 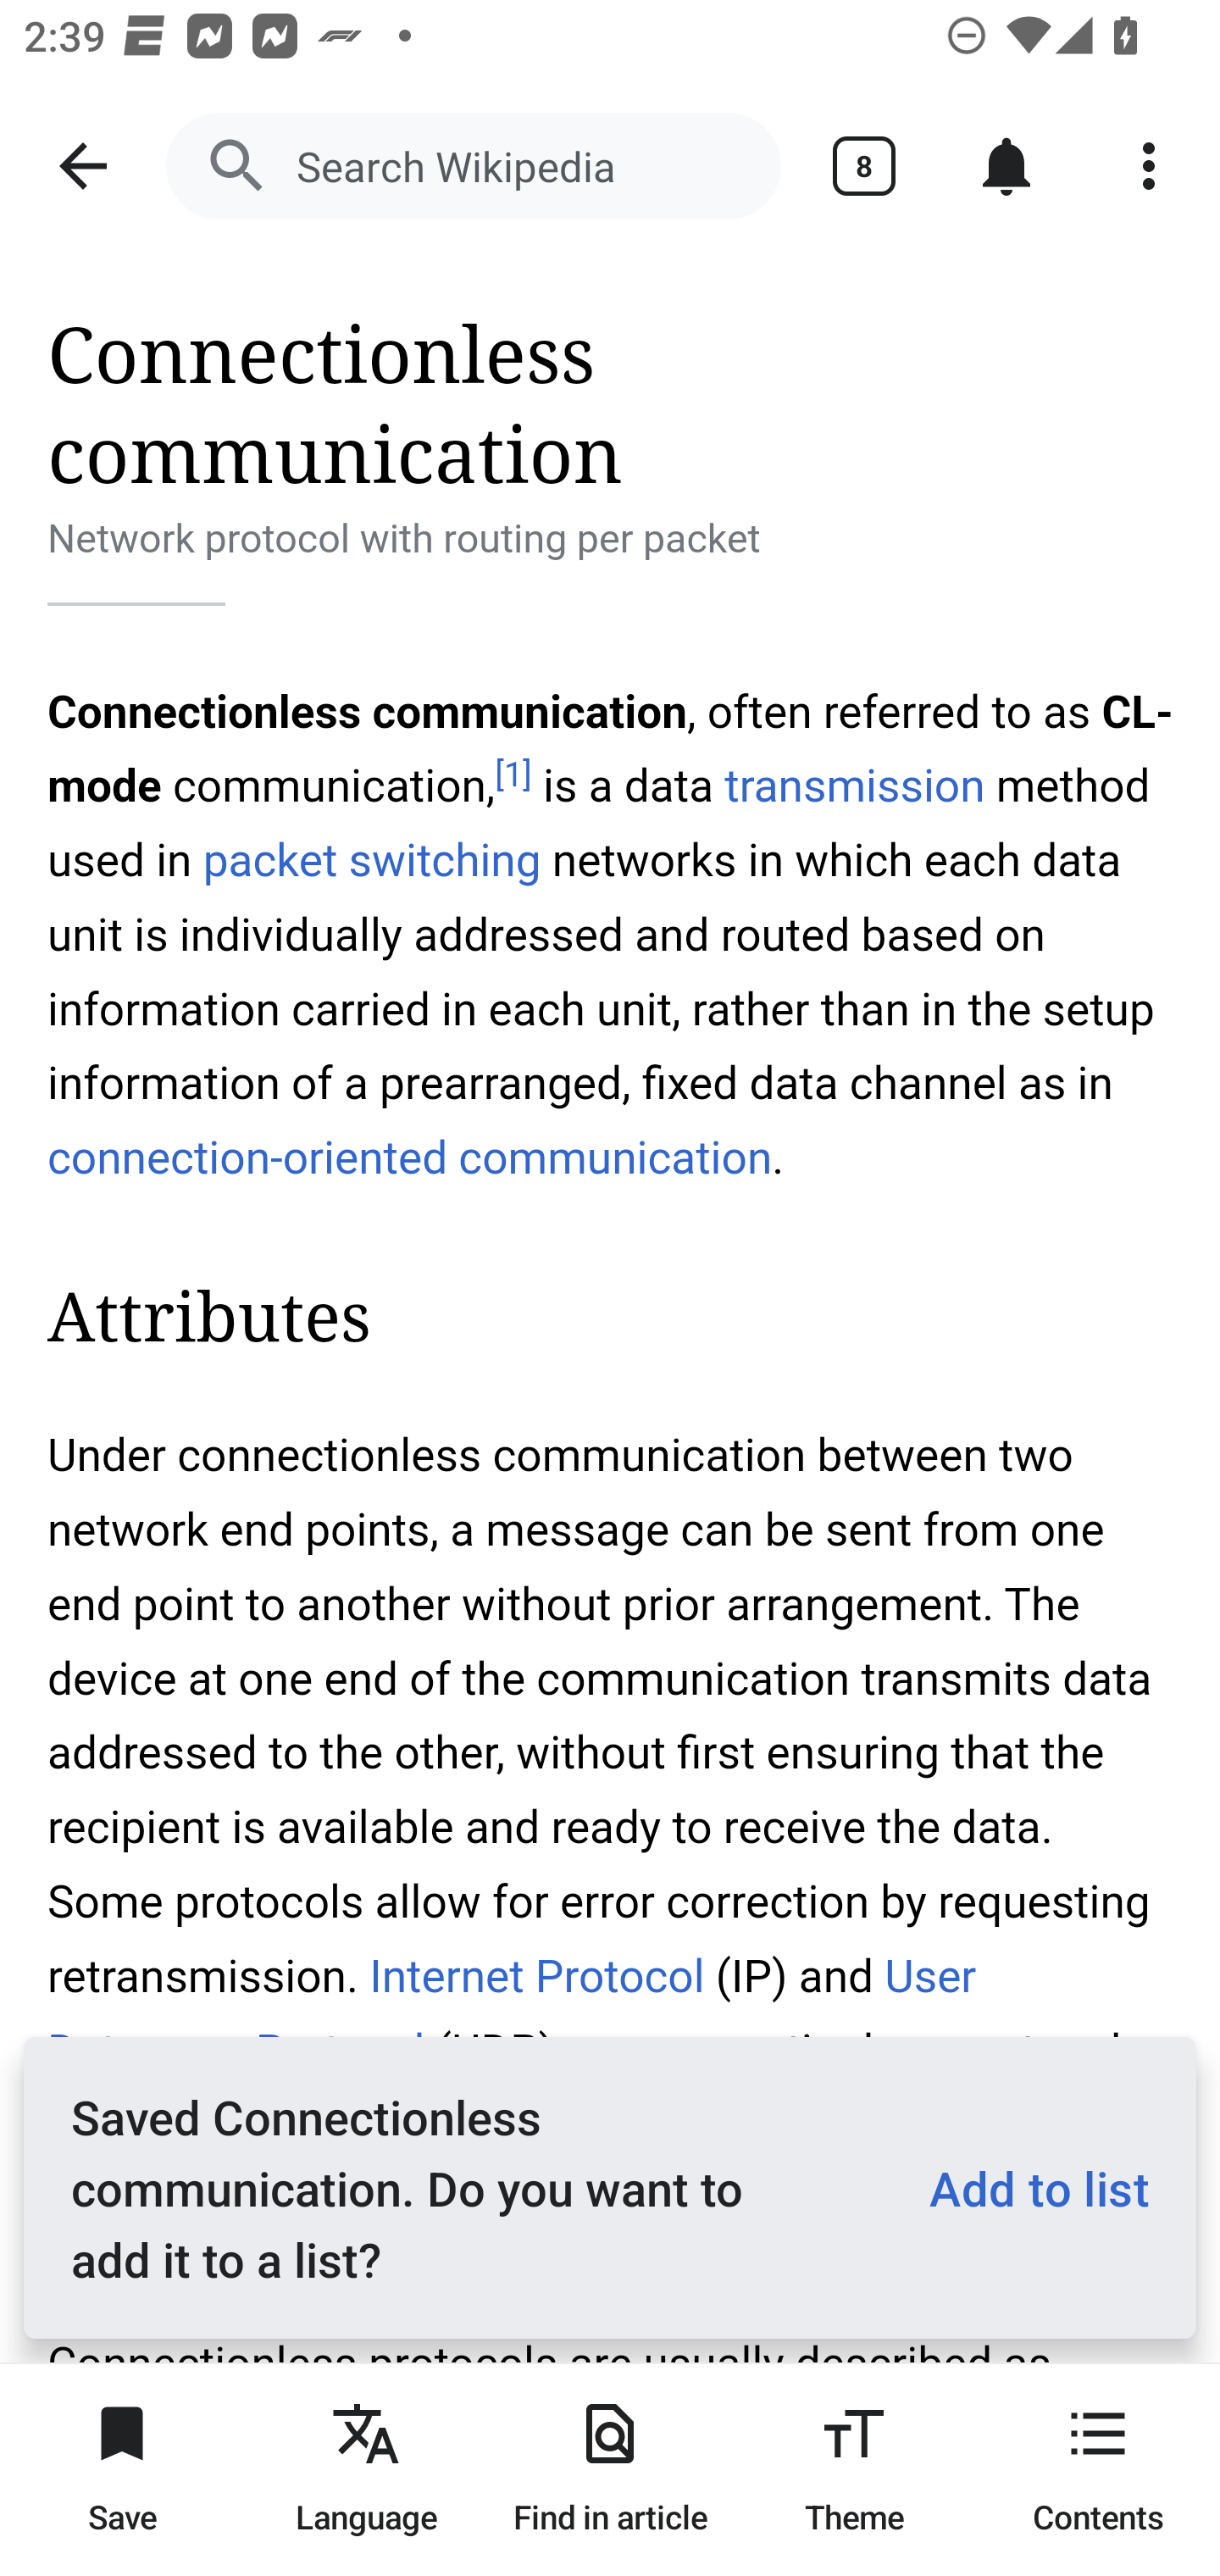 What do you see at coordinates (83, 166) in the screenshot?
I see `Navigate up` at bounding box center [83, 166].